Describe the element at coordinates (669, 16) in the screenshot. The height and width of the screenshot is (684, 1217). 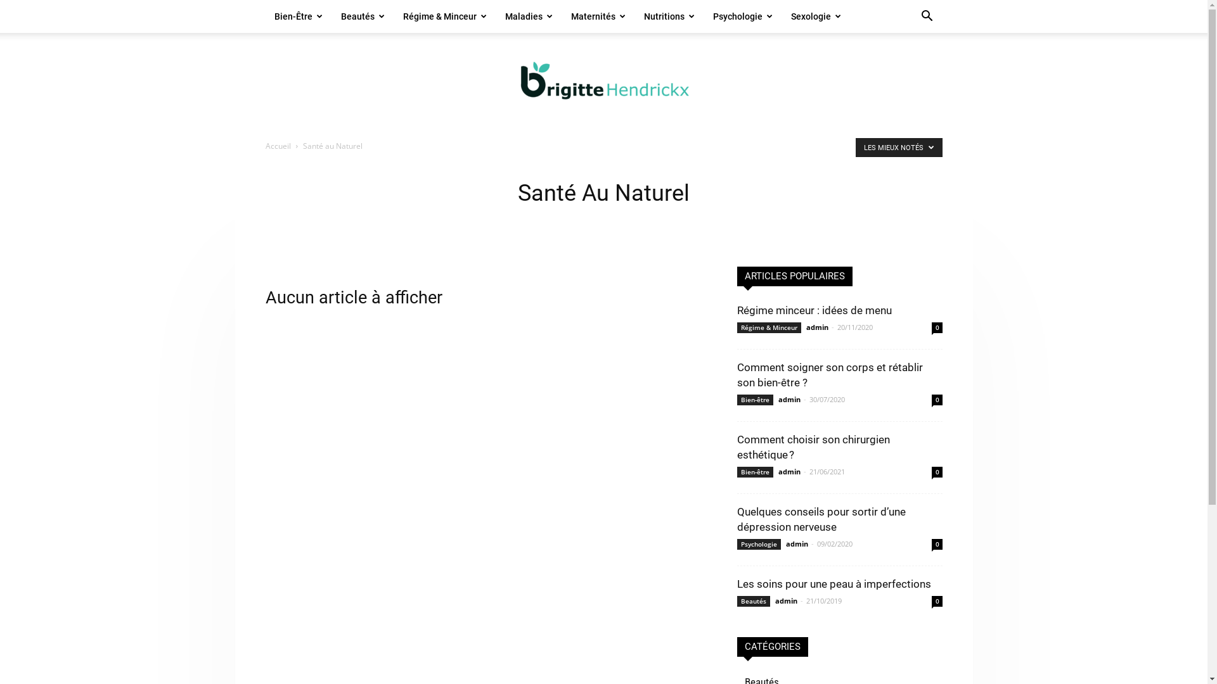
I see `Nutritions` at that location.